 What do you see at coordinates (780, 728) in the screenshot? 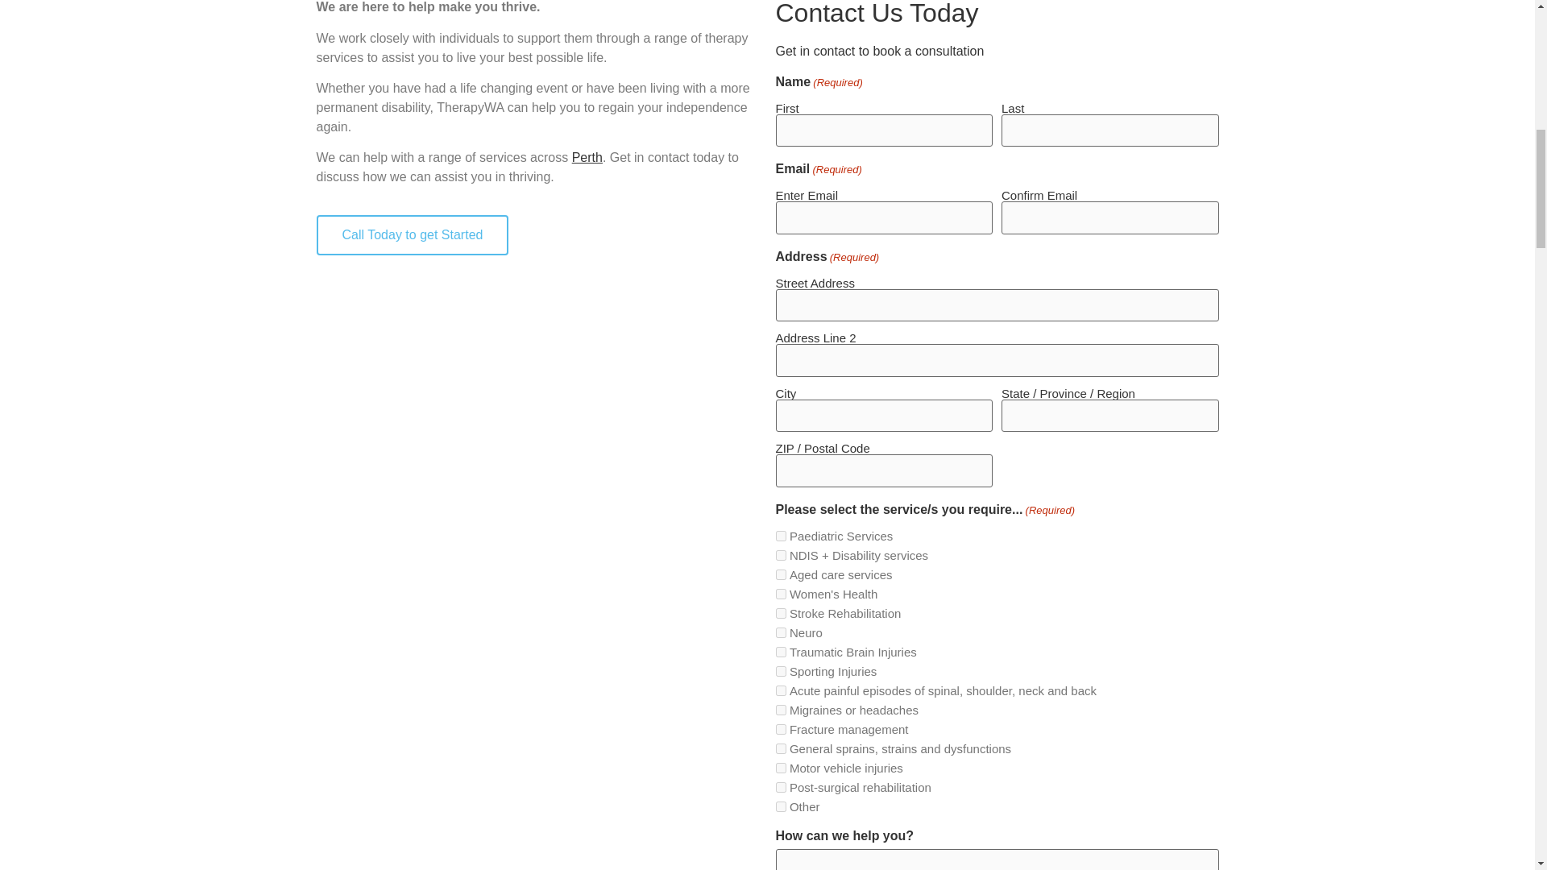
I see `Fracture management` at bounding box center [780, 728].